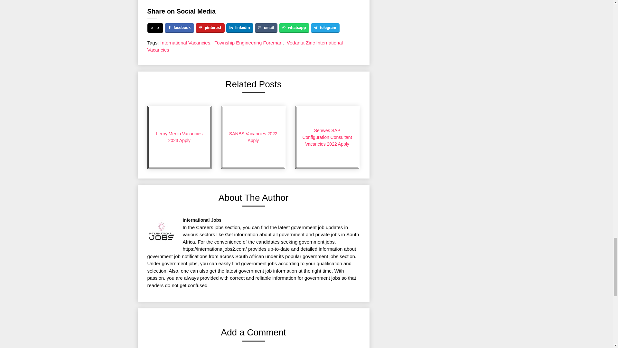  Describe the element at coordinates (179, 137) in the screenshot. I see `Leroy Merlin Vacancies 2023 Apply` at that location.